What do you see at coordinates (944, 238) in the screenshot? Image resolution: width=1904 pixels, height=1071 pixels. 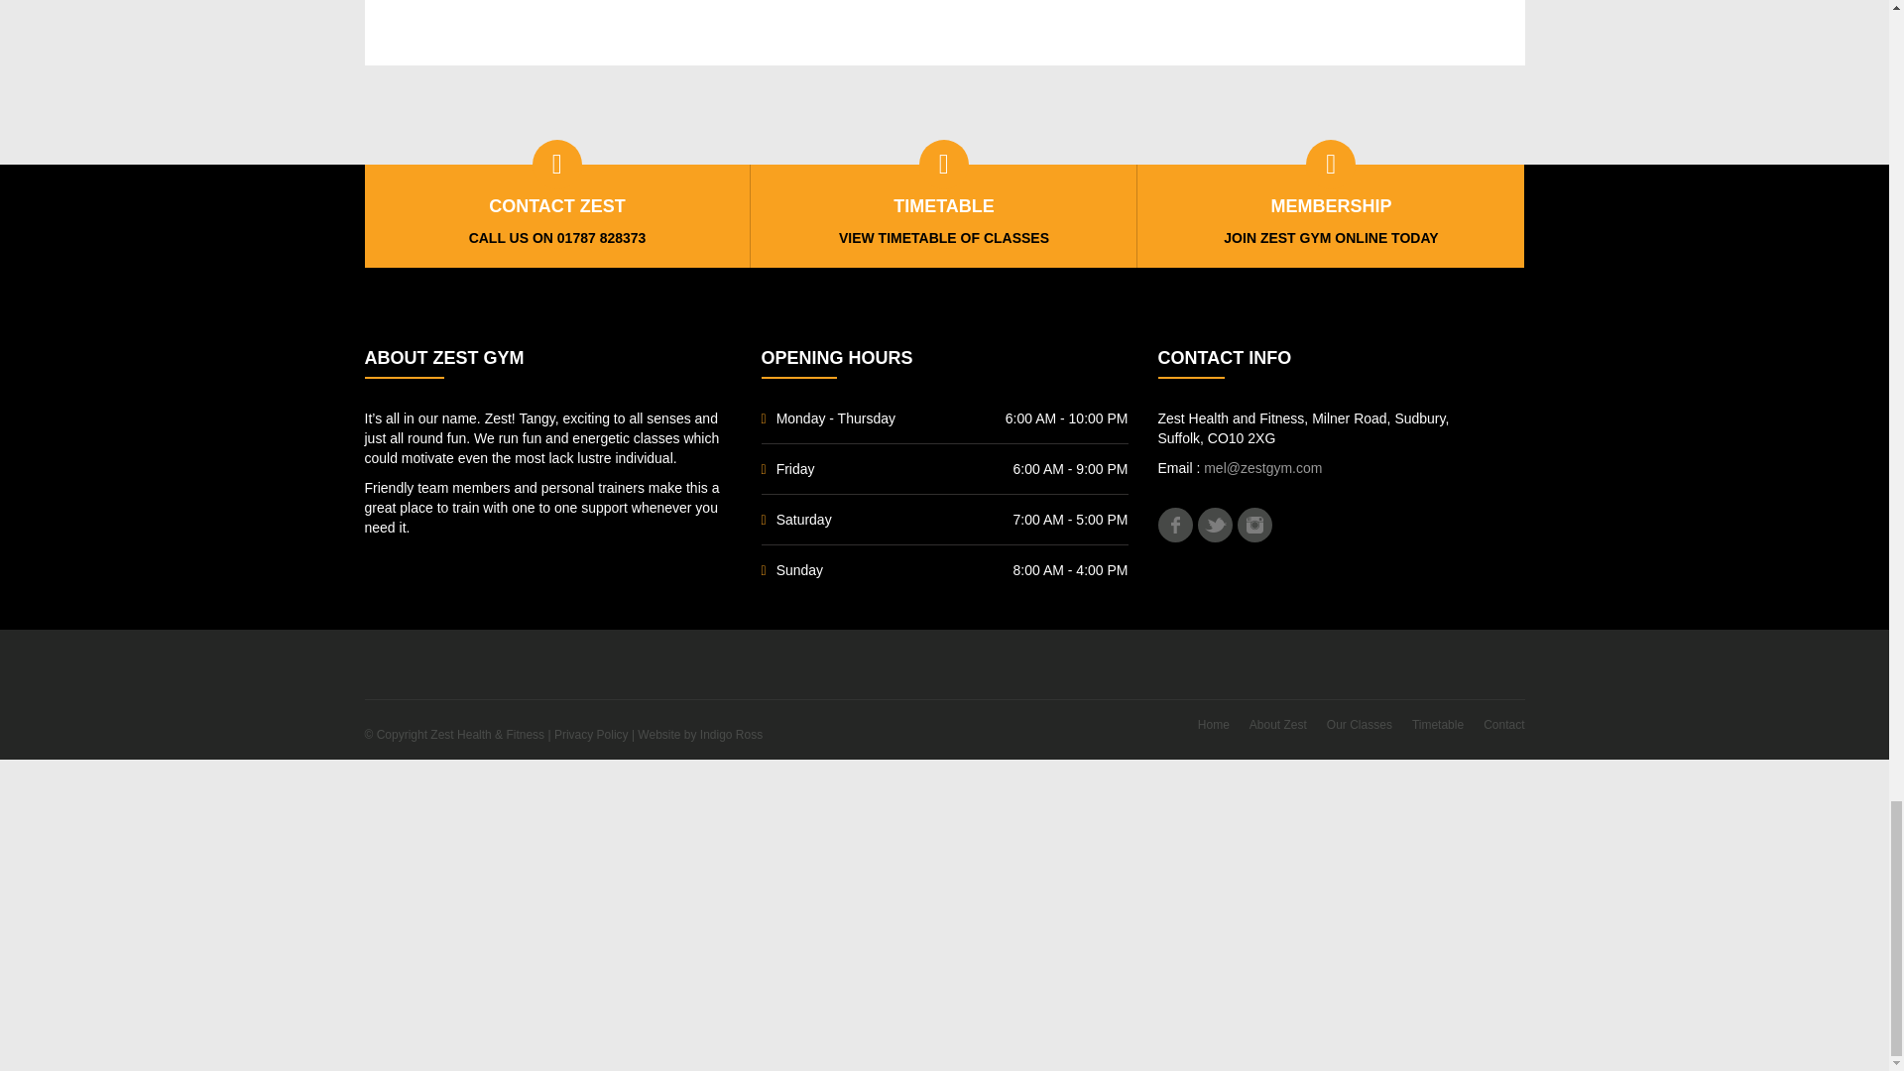 I see `VIEW TIMETABLE OF CLASSES` at bounding box center [944, 238].